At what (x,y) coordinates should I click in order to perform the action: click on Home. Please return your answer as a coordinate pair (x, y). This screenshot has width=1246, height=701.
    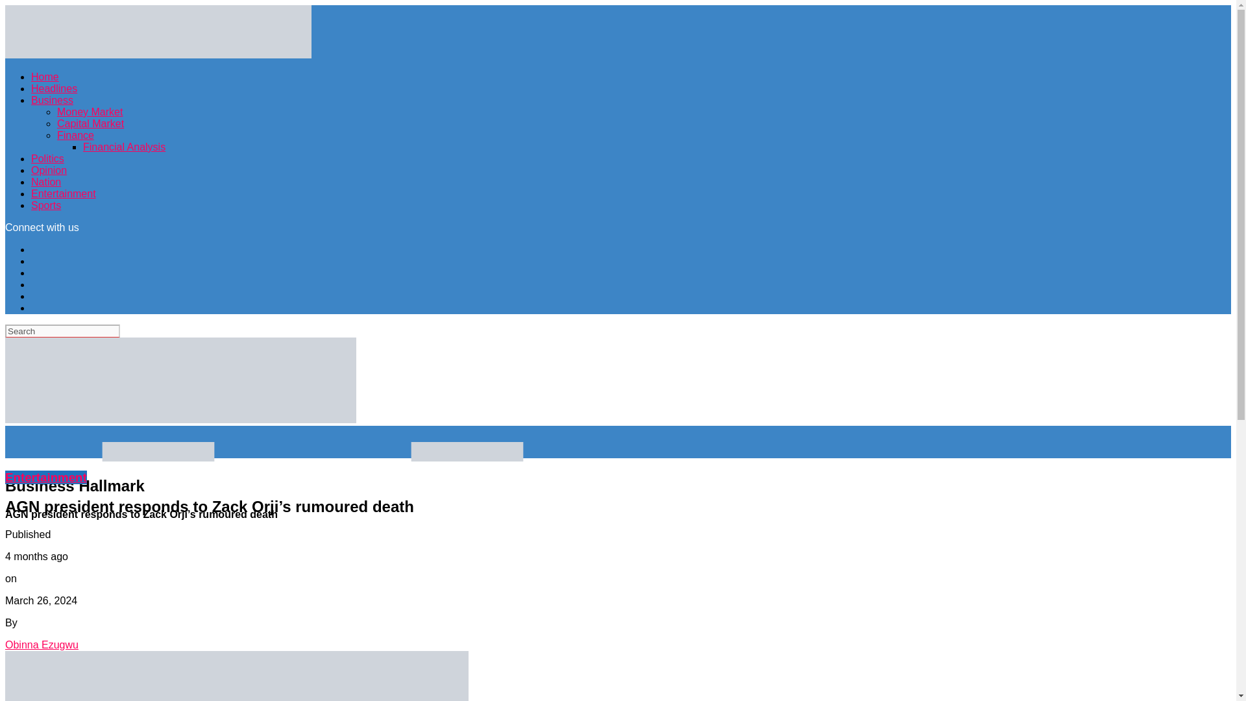
    Looking at the image, I should click on (45, 77).